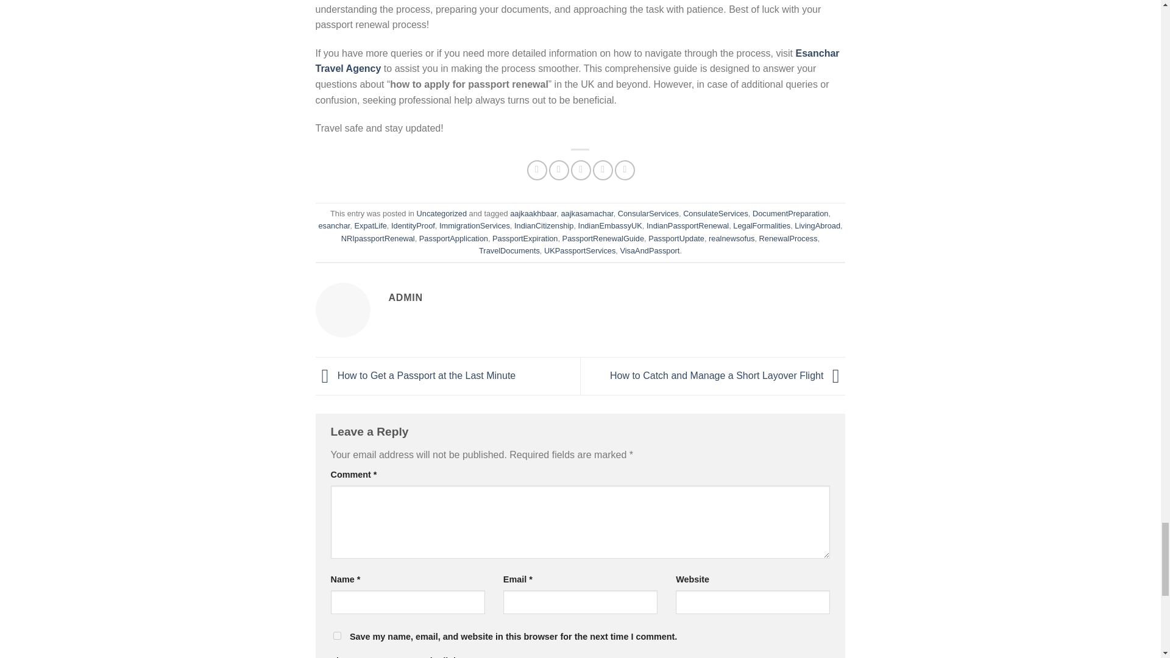 This screenshot has height=658, width=1170. What do you see at coordinates (413, 225) in the screenshot?
I see `IdentityProof` at bounding box center [413, 225].